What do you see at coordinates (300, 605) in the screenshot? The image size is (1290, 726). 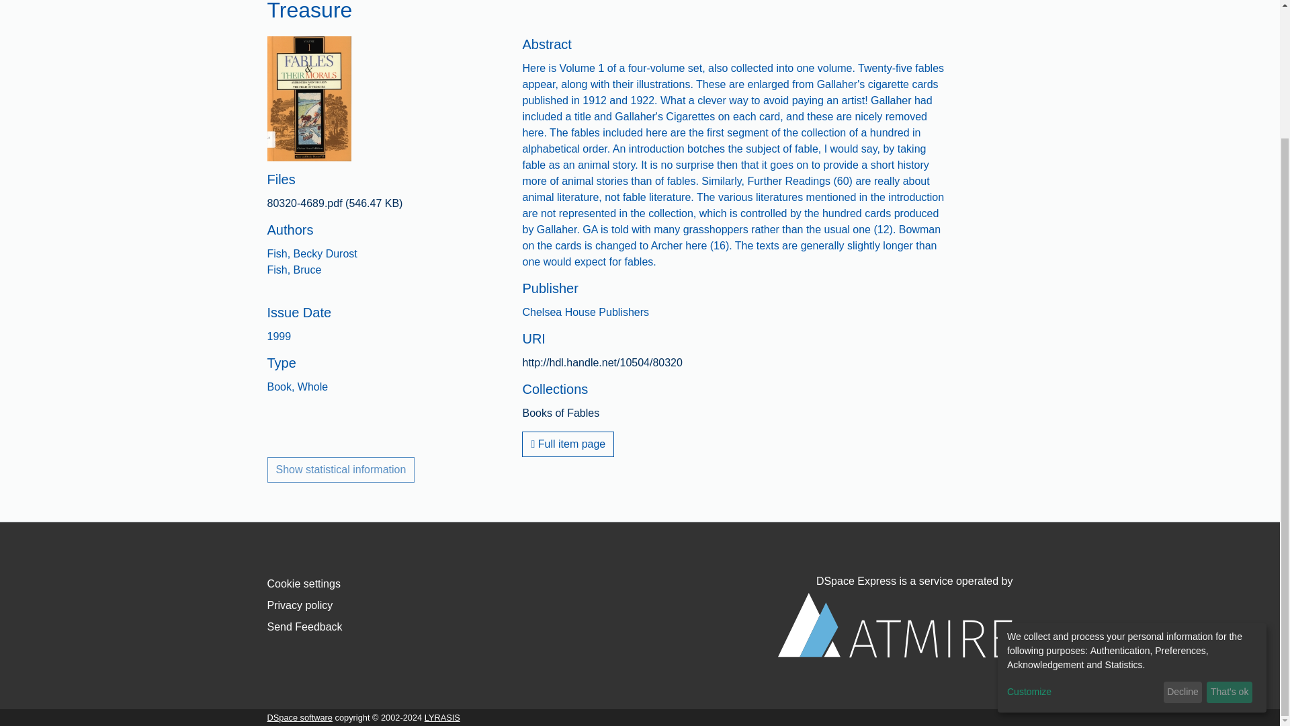 I see `Privacy policy` at bounding box center [300, 605].